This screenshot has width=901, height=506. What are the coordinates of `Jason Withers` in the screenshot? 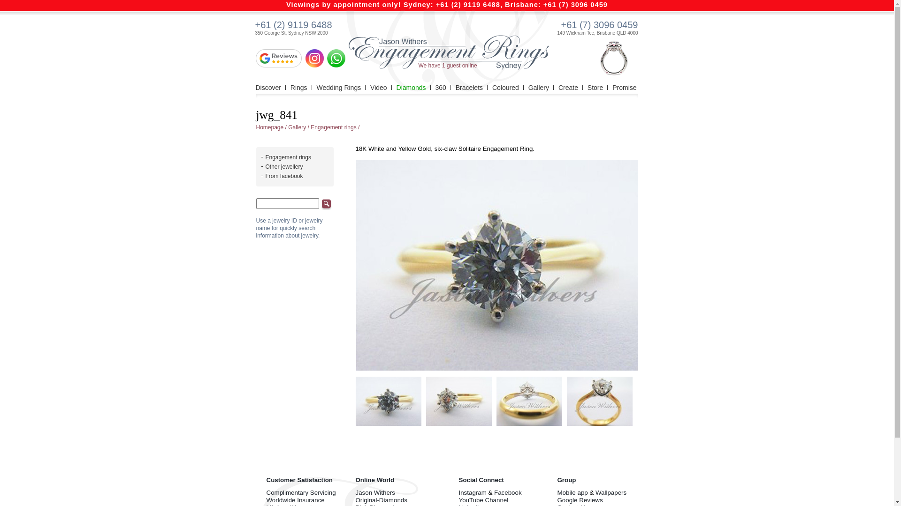 It's located at (375, 493).